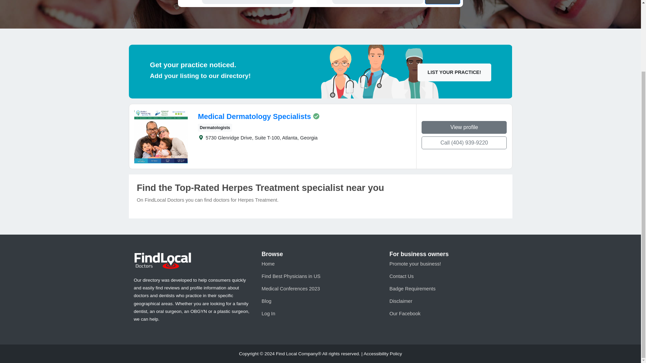 The image size is (646, 363). I want to click on Accessibility Policy, so click(383, 354).